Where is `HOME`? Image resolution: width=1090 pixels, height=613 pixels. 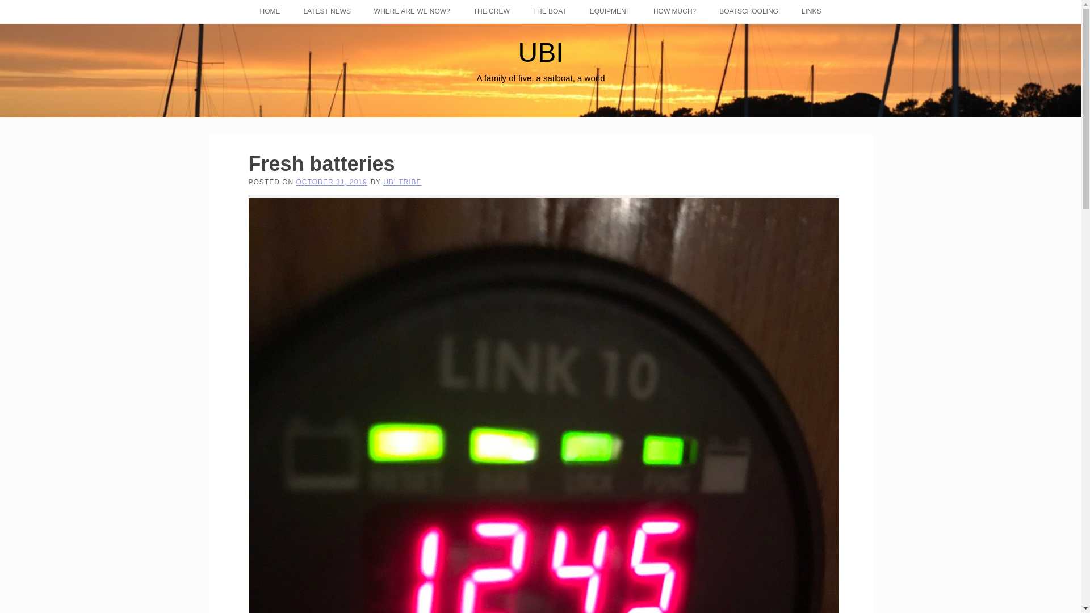
HOME is located at coordinates (270, 11).